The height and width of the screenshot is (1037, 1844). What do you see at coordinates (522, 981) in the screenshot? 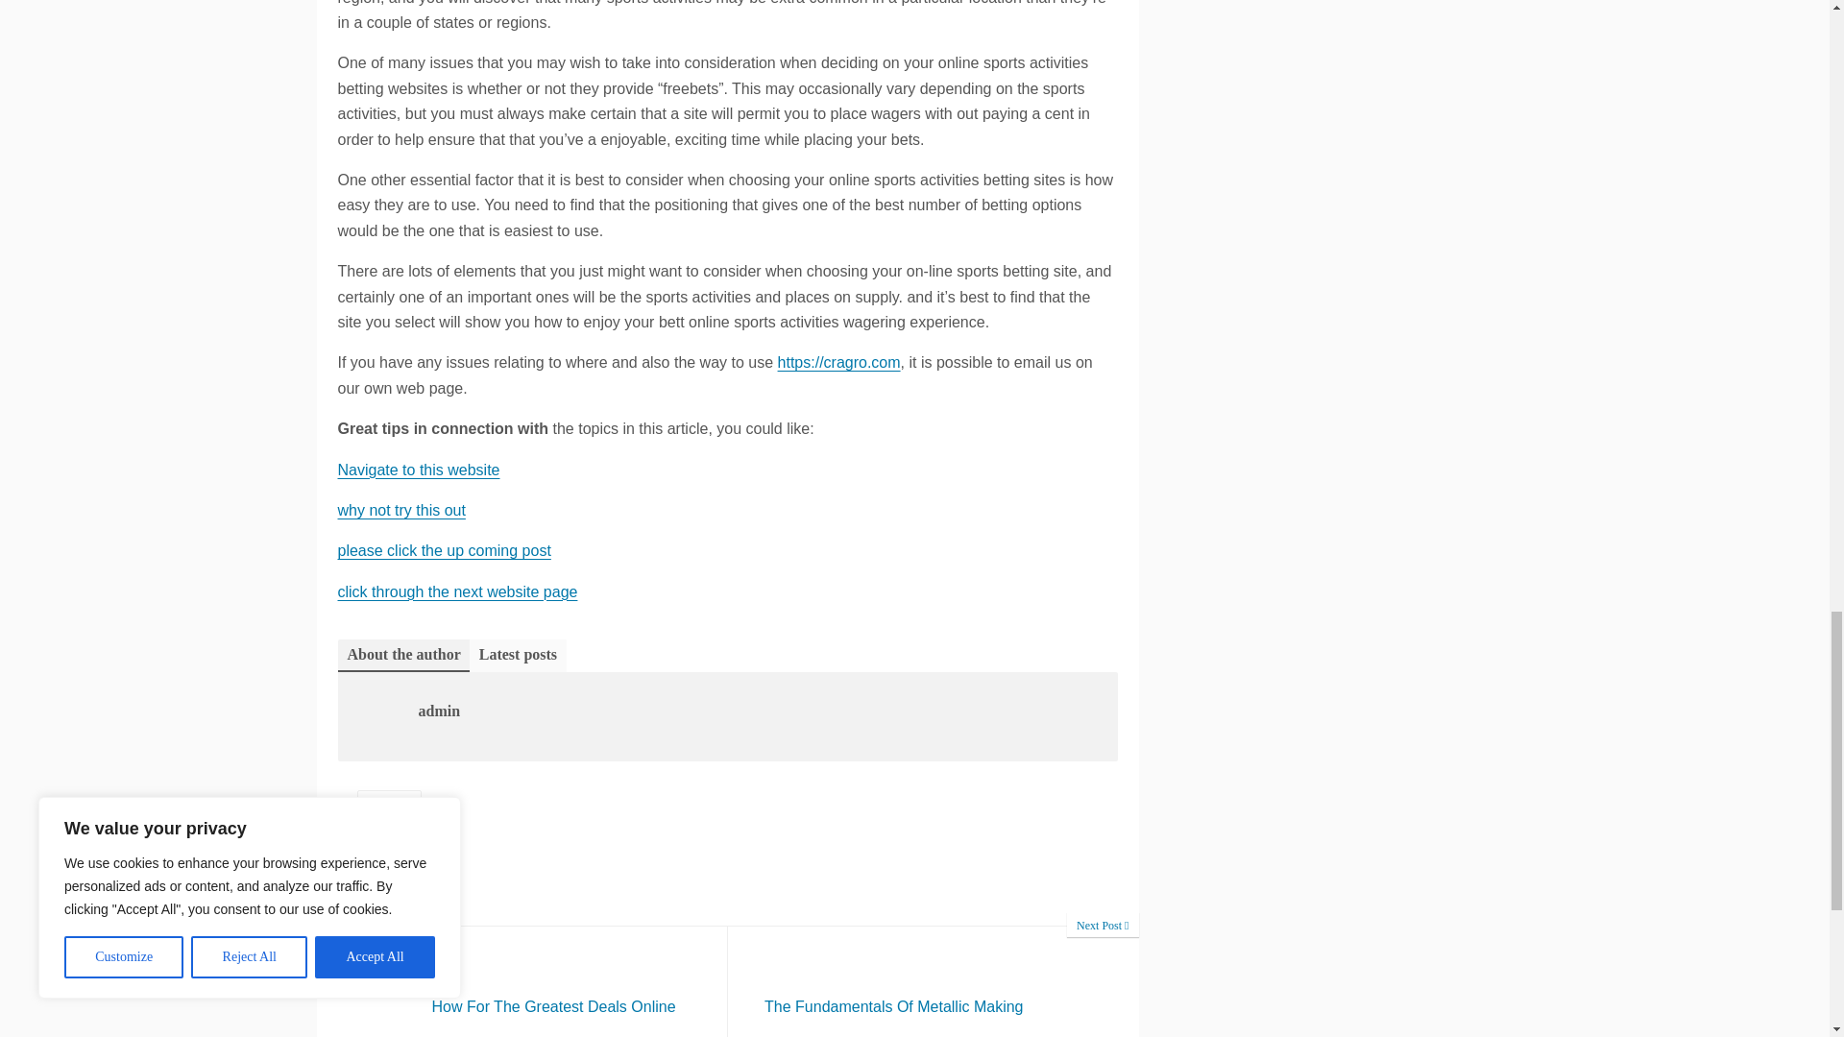
I see `please click the up coming post` at bounding box center [522, 981].